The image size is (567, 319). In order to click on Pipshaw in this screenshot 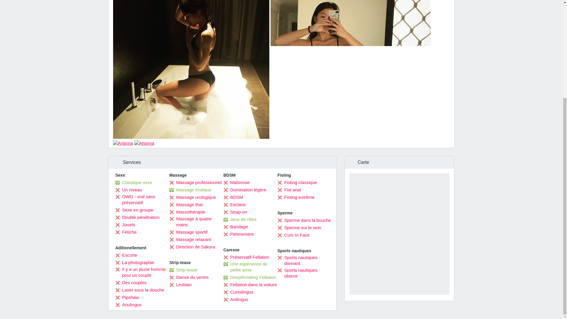, I will do `click(127, 297)`.